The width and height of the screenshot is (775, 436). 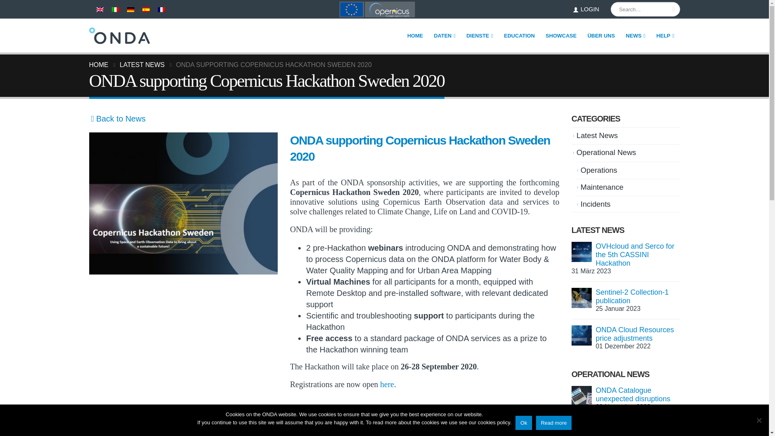 What do you see at coordinates (119, 36) in the screenshot?
I see `ONDA-DIAS - People on data` at bounding box center [119, 36].